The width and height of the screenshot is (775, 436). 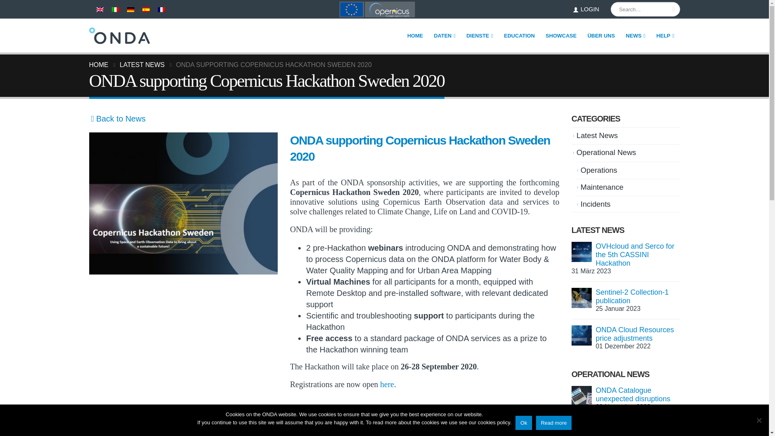 What do you see at coordinates (119, 36) in the screenshot?
I see `ONDA-DIAS - People on data` at bounding box center [119, 36].